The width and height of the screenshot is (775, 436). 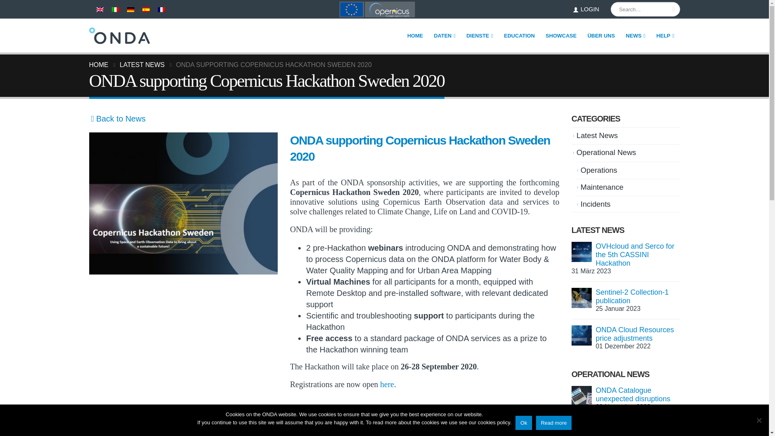 What do you see at coordinates (119, 36) in the screenshot?
I see `ONDA-DIAS - People on data` at bounding box center [119, 36].